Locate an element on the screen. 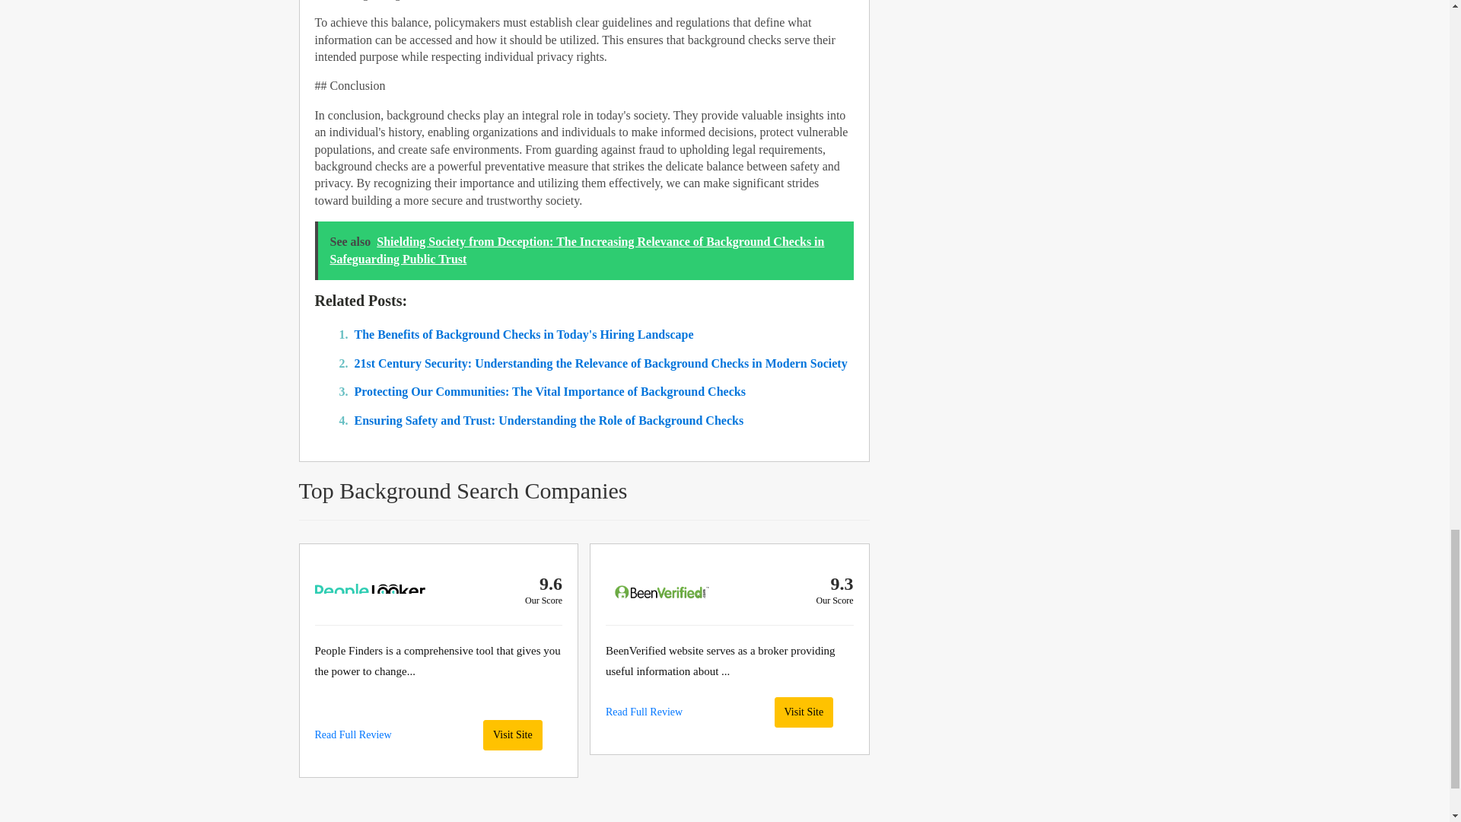  Visit Site is located at coordinates (513, 735).